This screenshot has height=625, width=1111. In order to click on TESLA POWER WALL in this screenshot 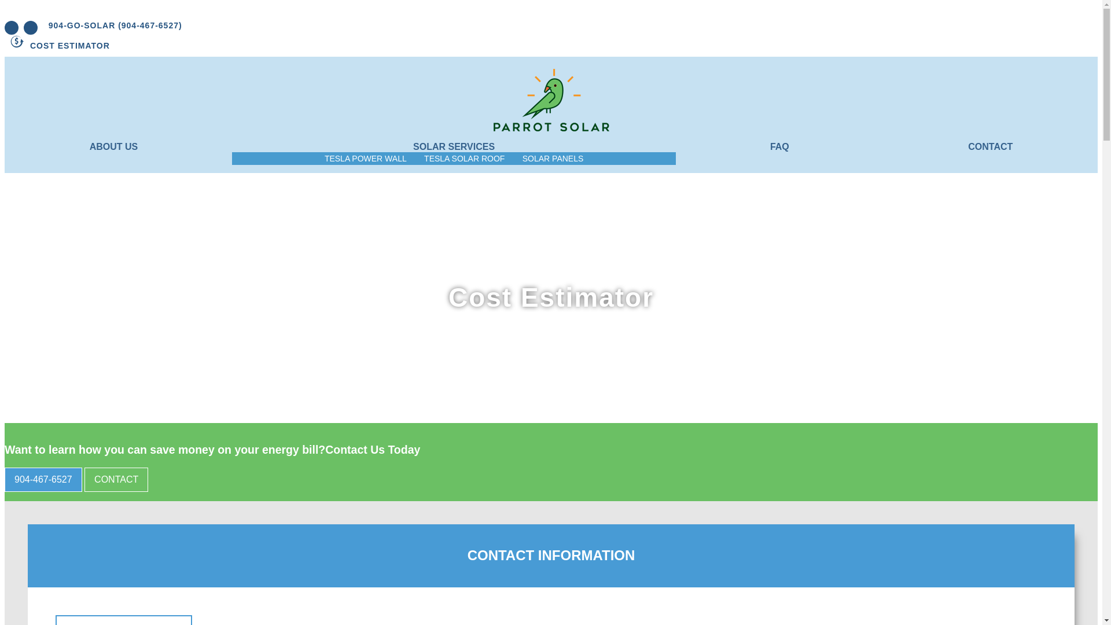, I will do `click(366, 159)`.